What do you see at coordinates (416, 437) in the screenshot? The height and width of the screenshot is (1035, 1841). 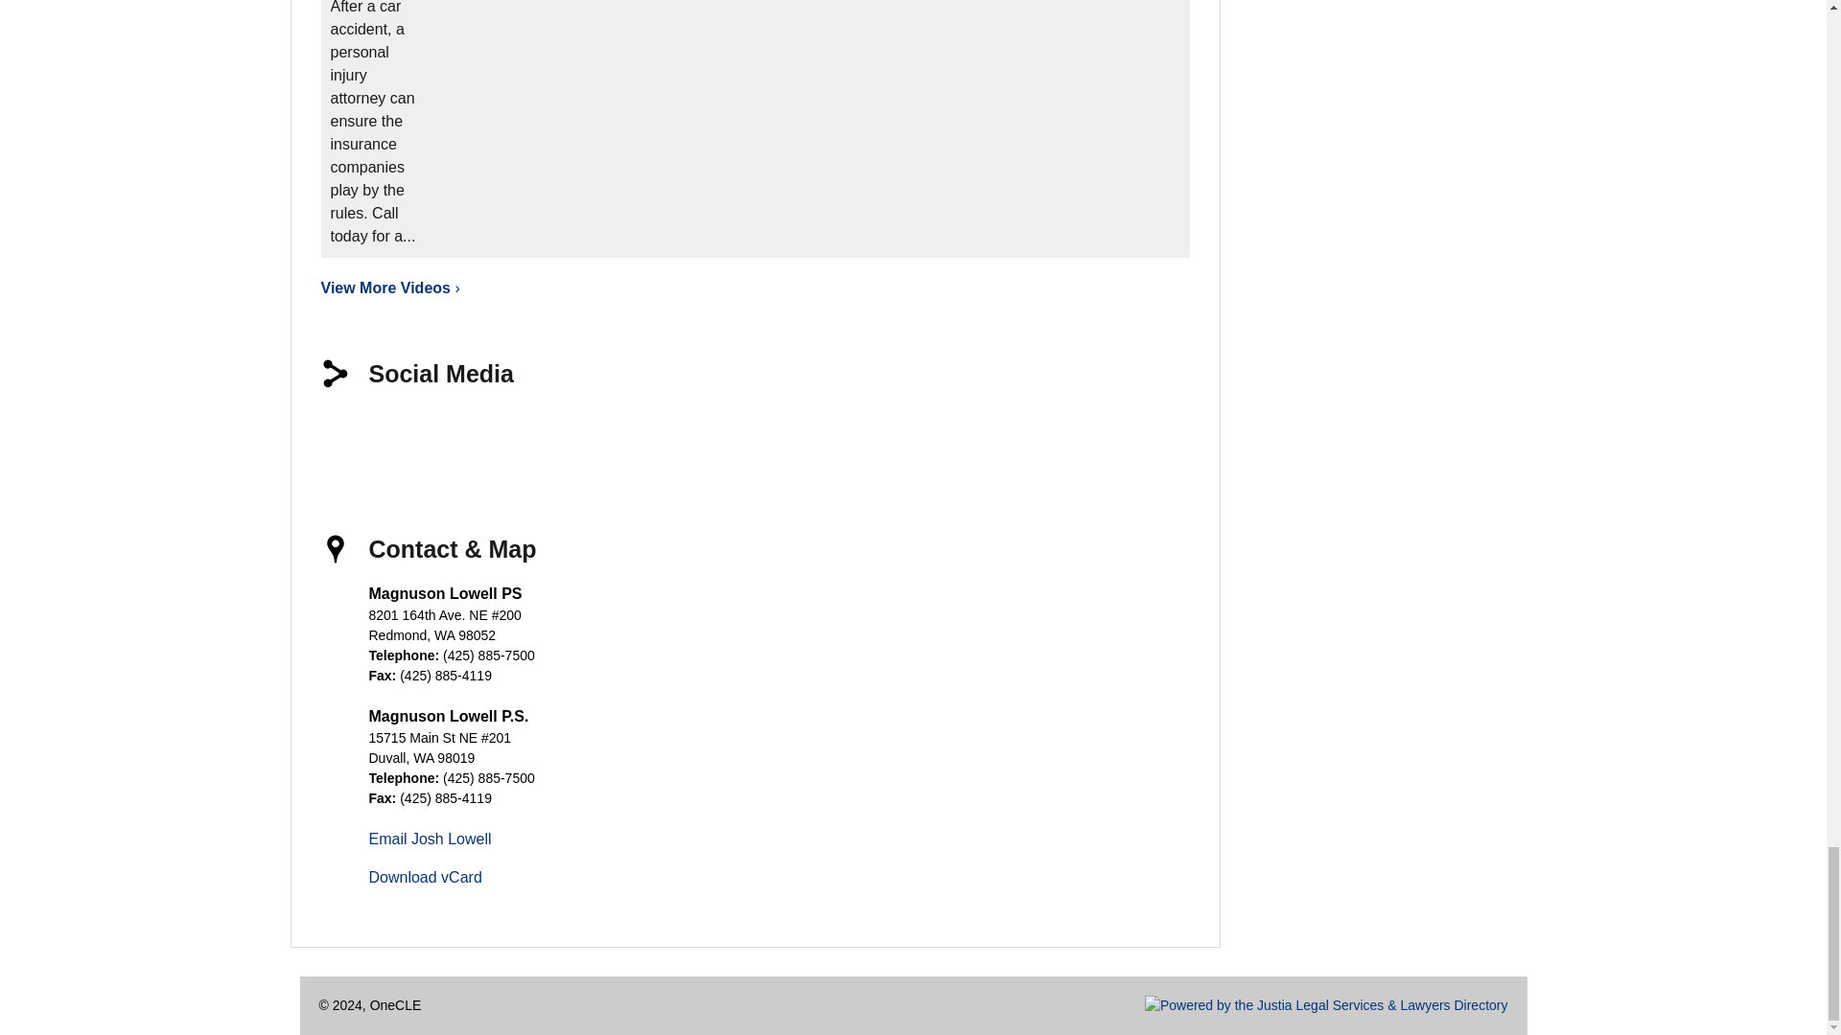 I see `X` at bounding box center [416, 437].